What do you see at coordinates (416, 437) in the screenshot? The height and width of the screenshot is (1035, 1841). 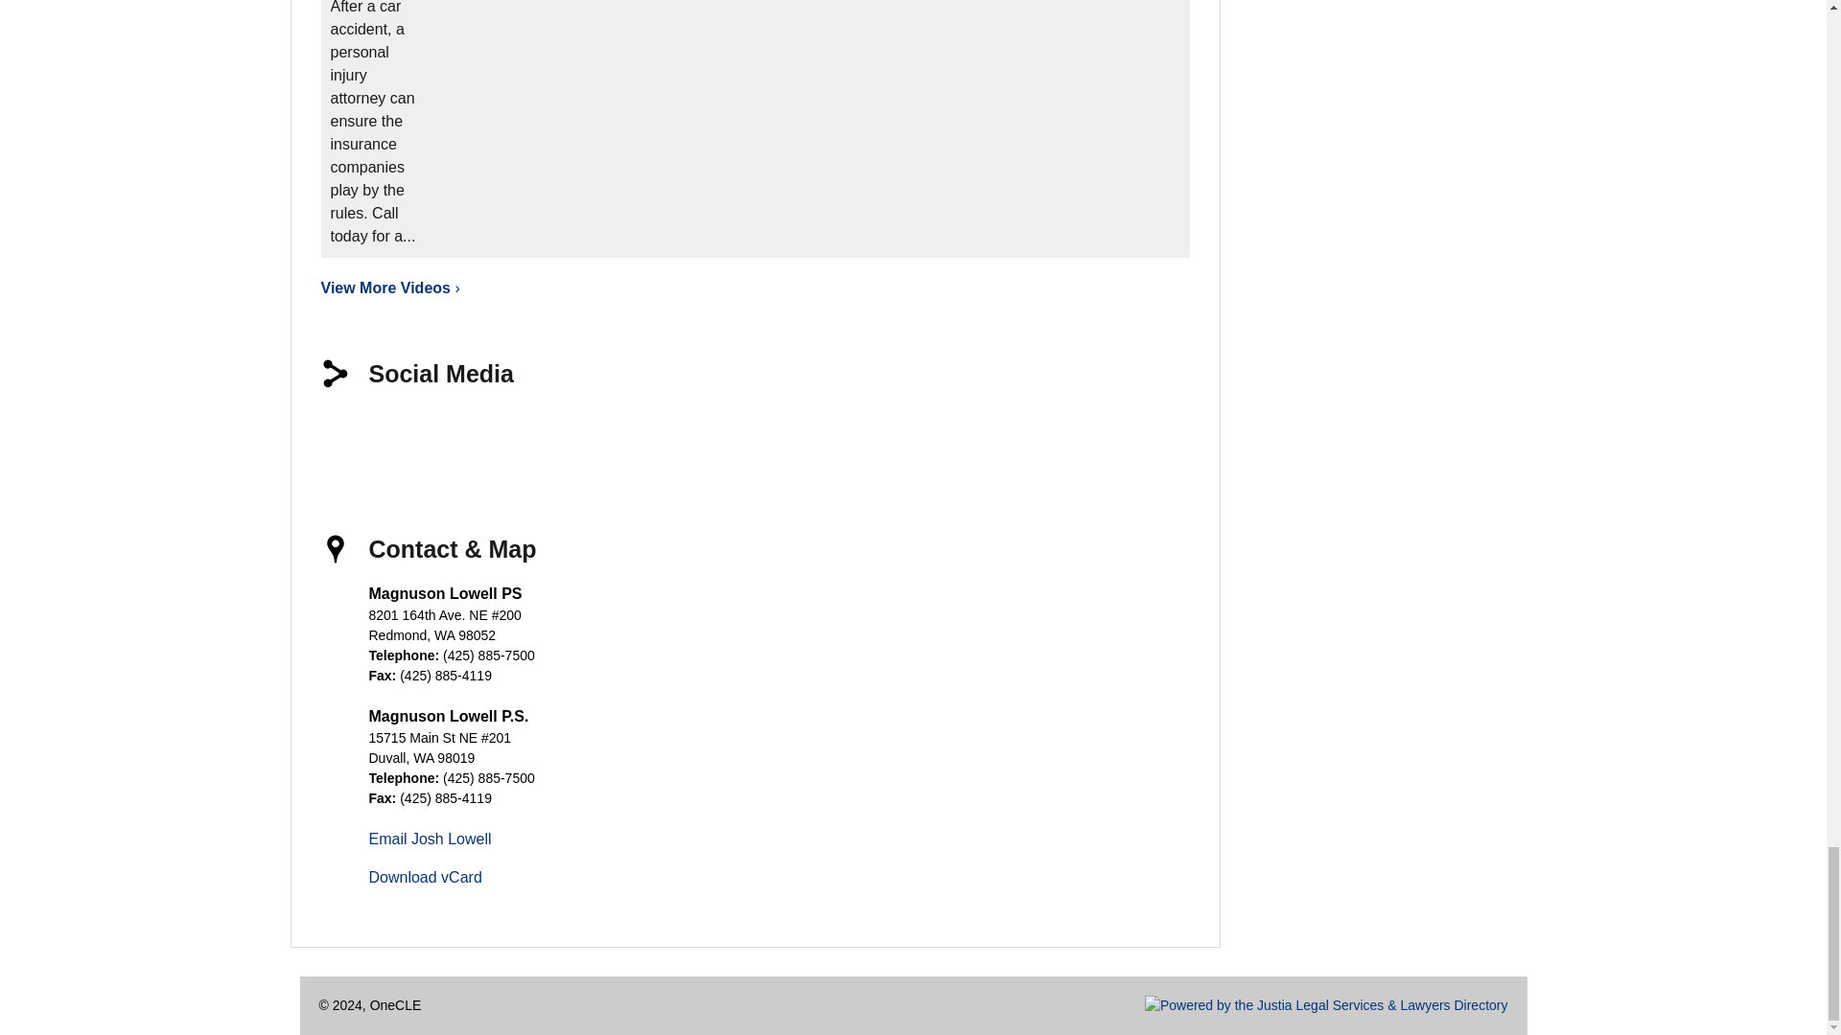 I see `X` at bounding box center [416, 437].